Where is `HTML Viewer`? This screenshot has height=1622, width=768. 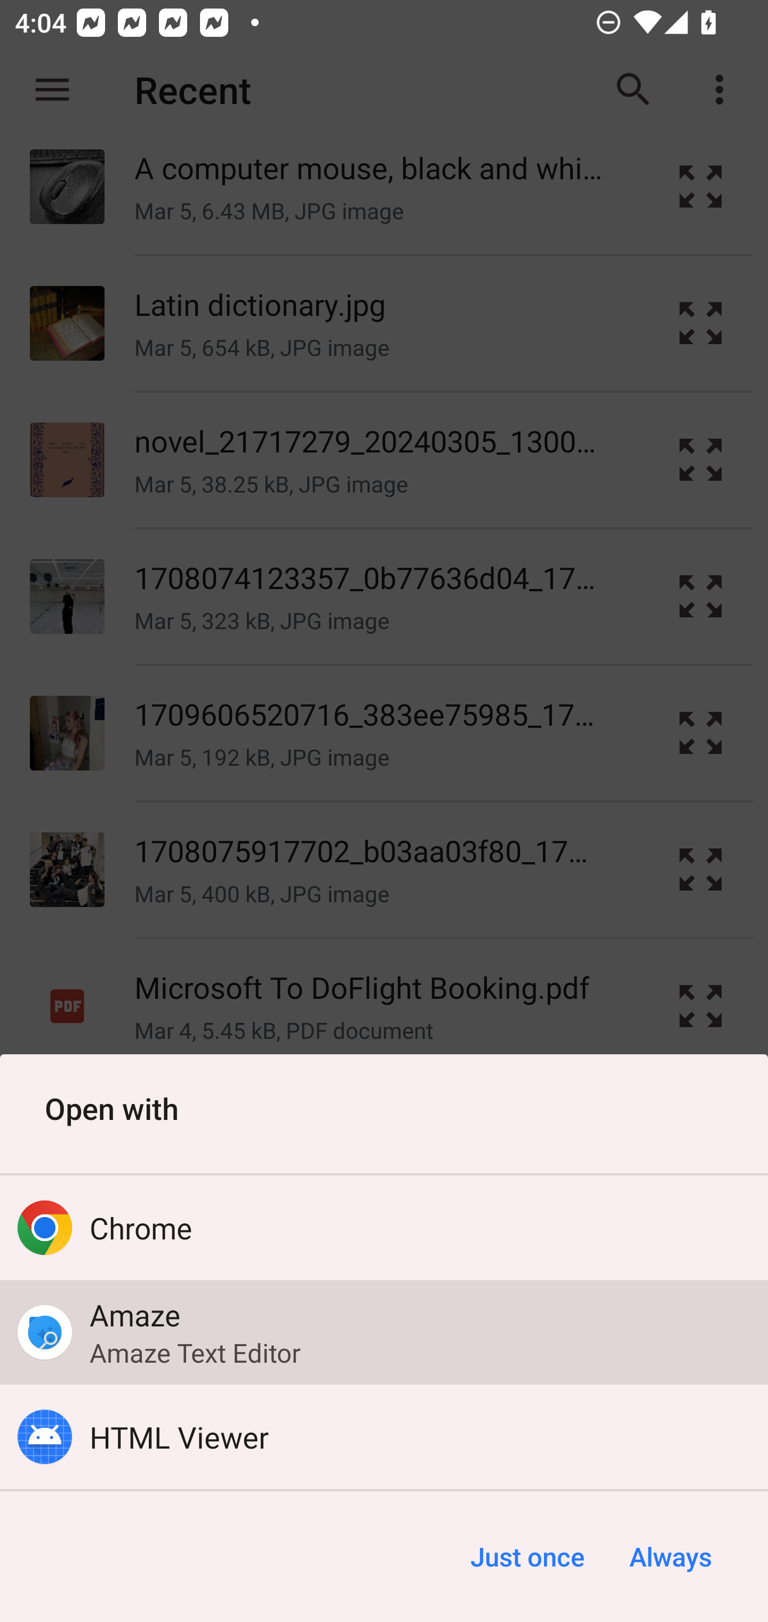
HTML Viewer is located at coordinates (384, 1437).